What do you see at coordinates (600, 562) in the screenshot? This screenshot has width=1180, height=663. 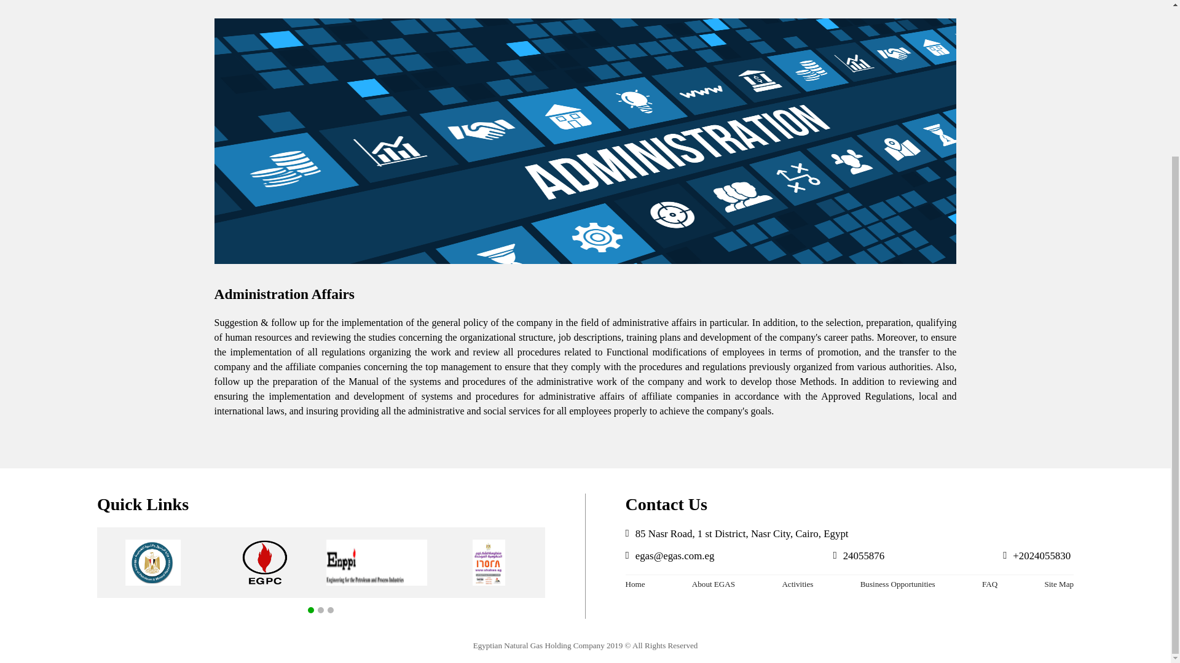 I see `Egypt gas` at bounding box center [600, 562].